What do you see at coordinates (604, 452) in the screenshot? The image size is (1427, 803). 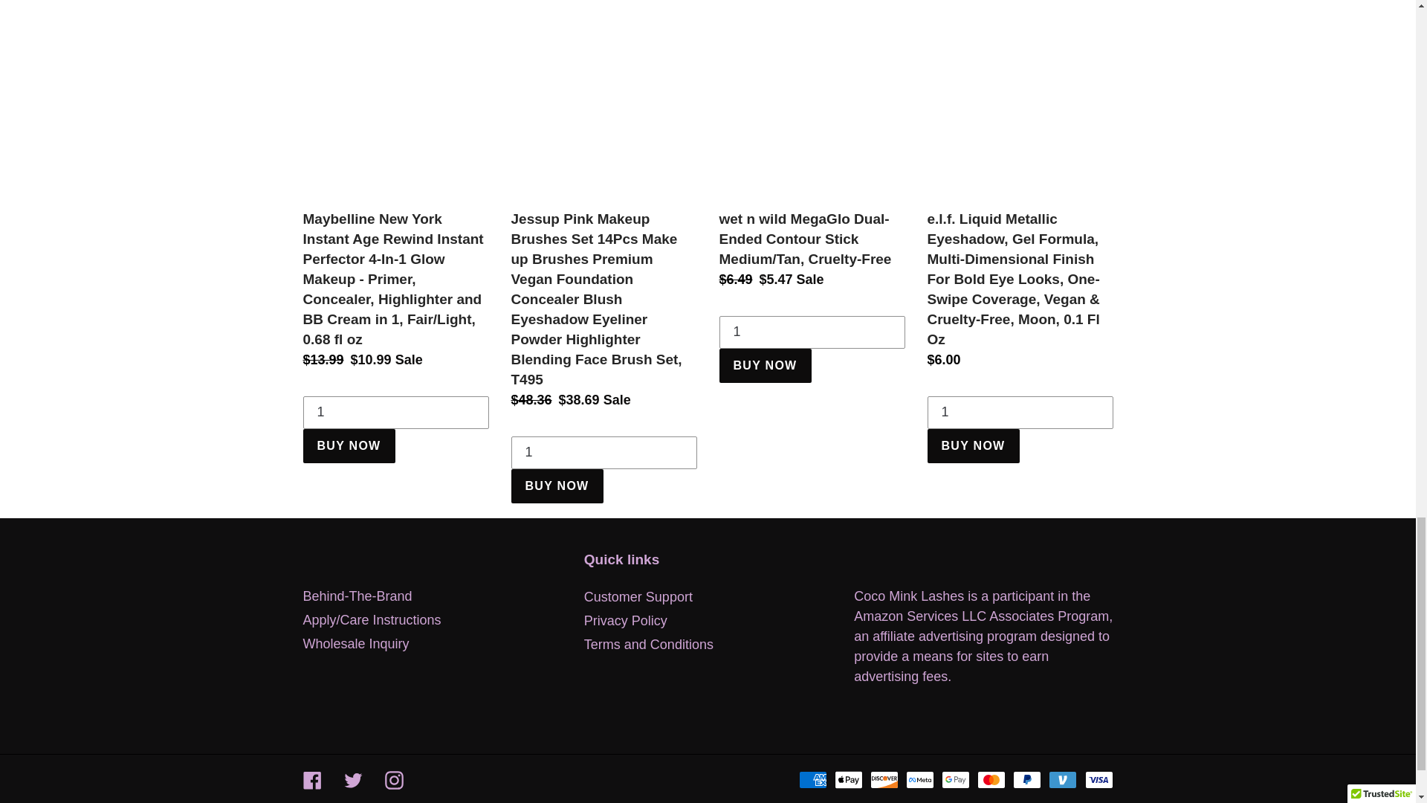 I see `1` at bounding box center [604, 452].